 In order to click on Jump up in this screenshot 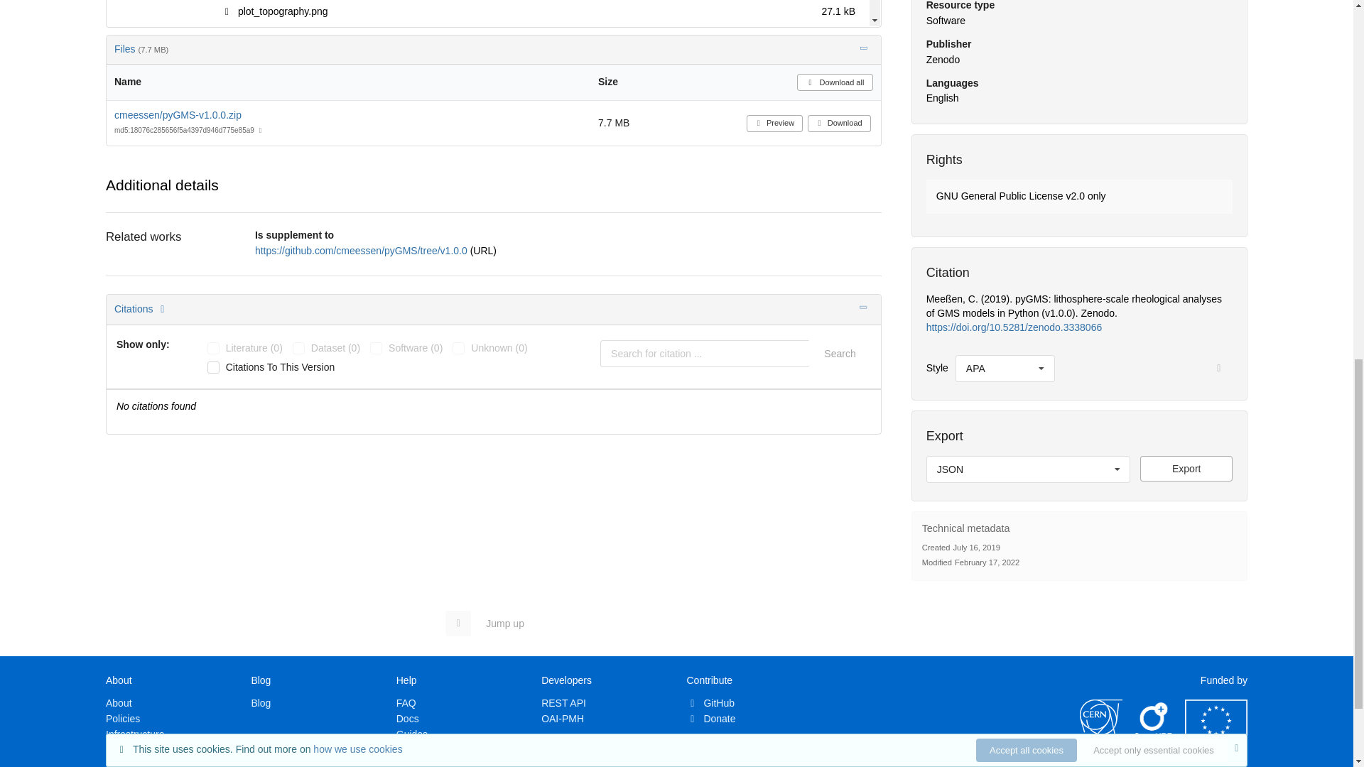, I will do `click(492, 624)`.